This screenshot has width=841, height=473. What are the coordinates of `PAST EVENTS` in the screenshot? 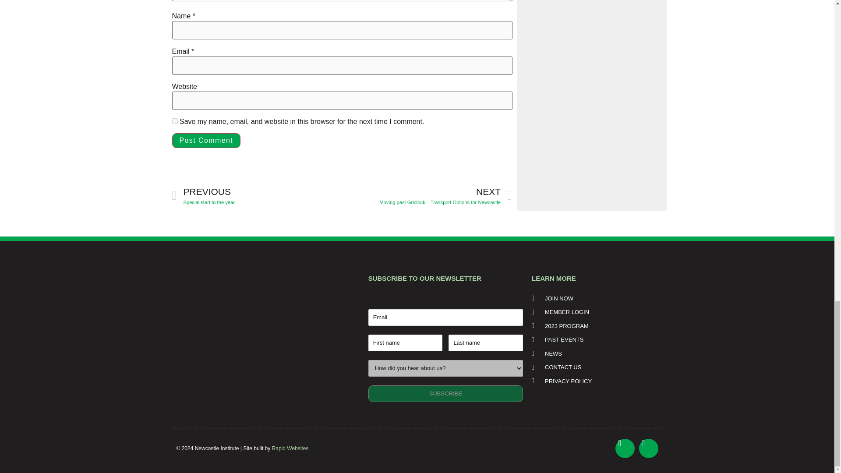 It's located at (594, 354).